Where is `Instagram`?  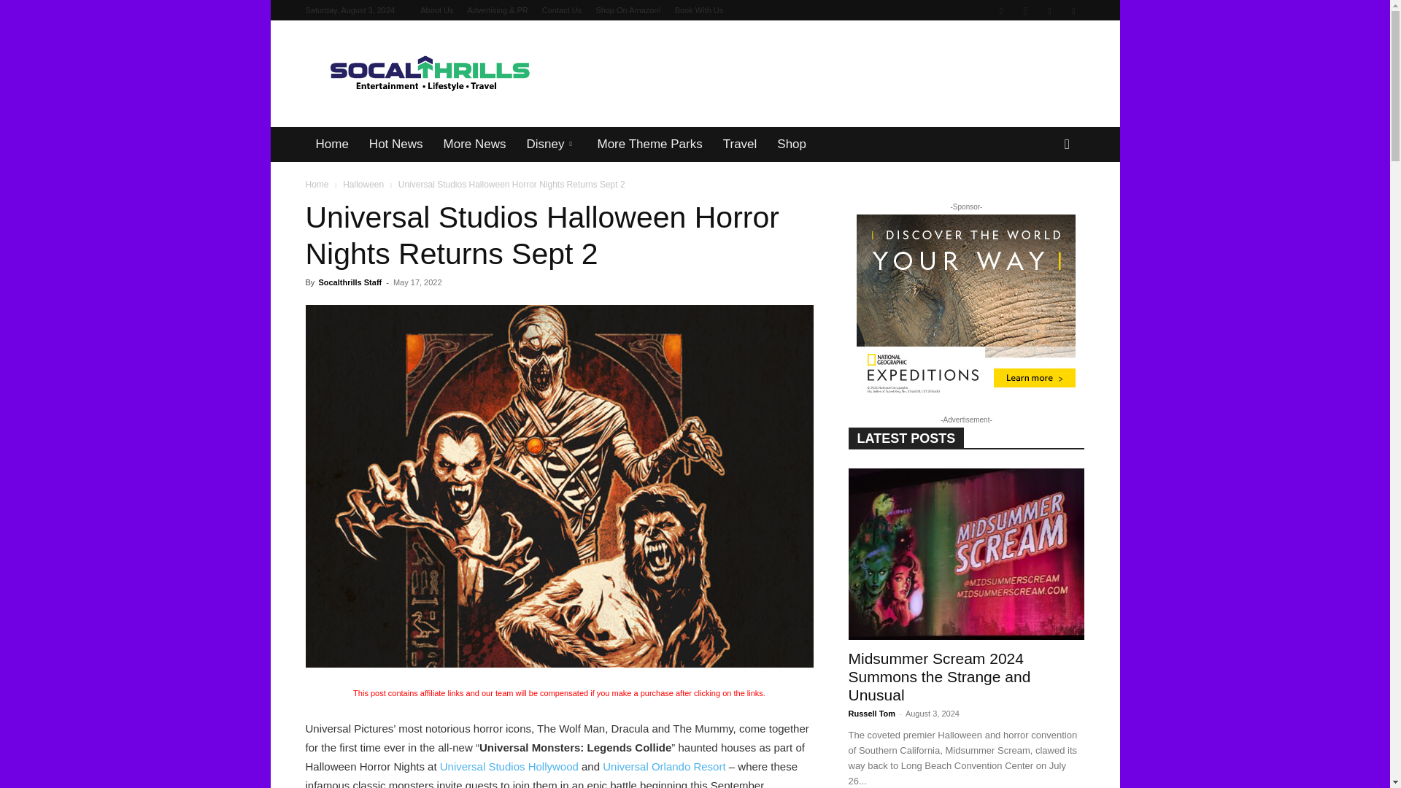
Instagram is located at coordinates (1025, 10).